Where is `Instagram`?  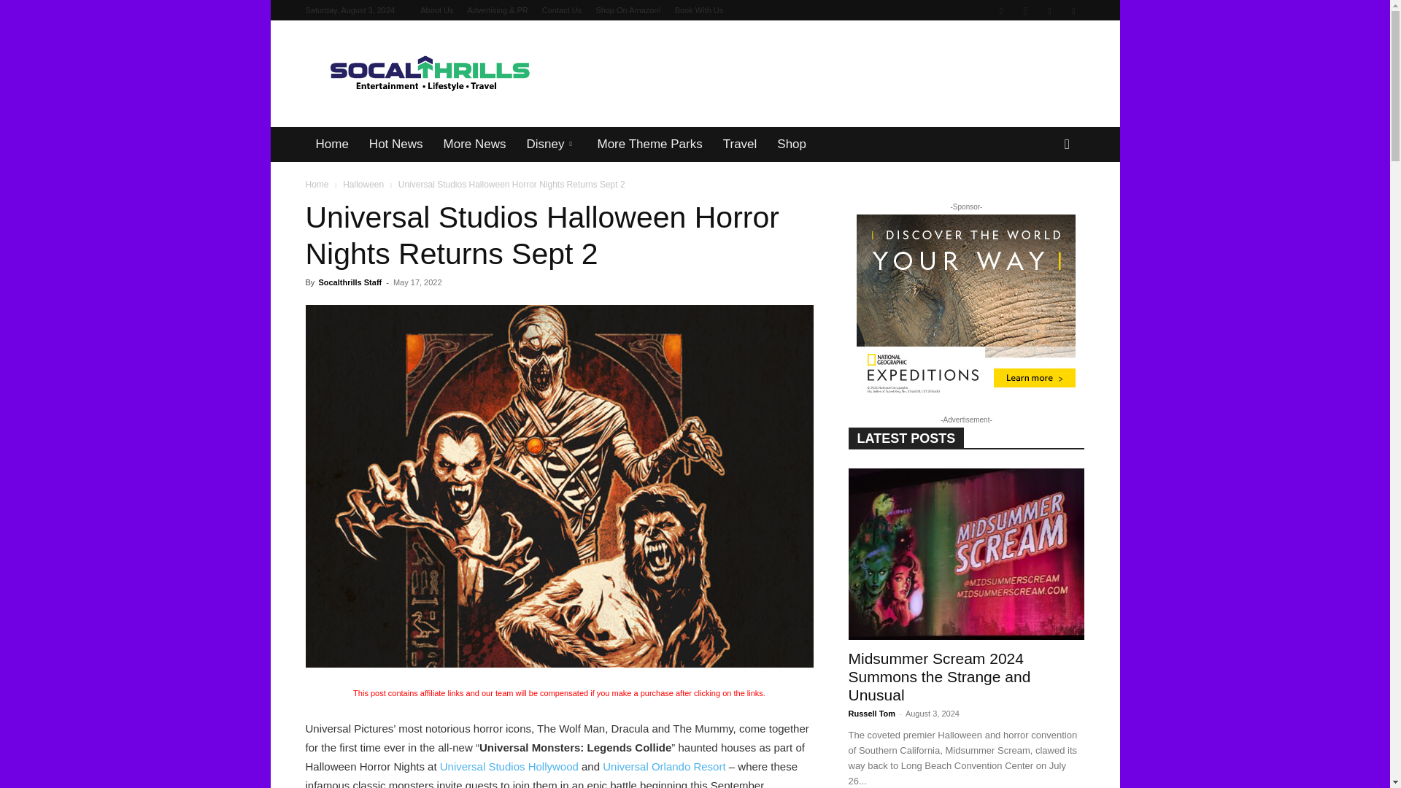
Instagram is located at coordinates (1025, 10).